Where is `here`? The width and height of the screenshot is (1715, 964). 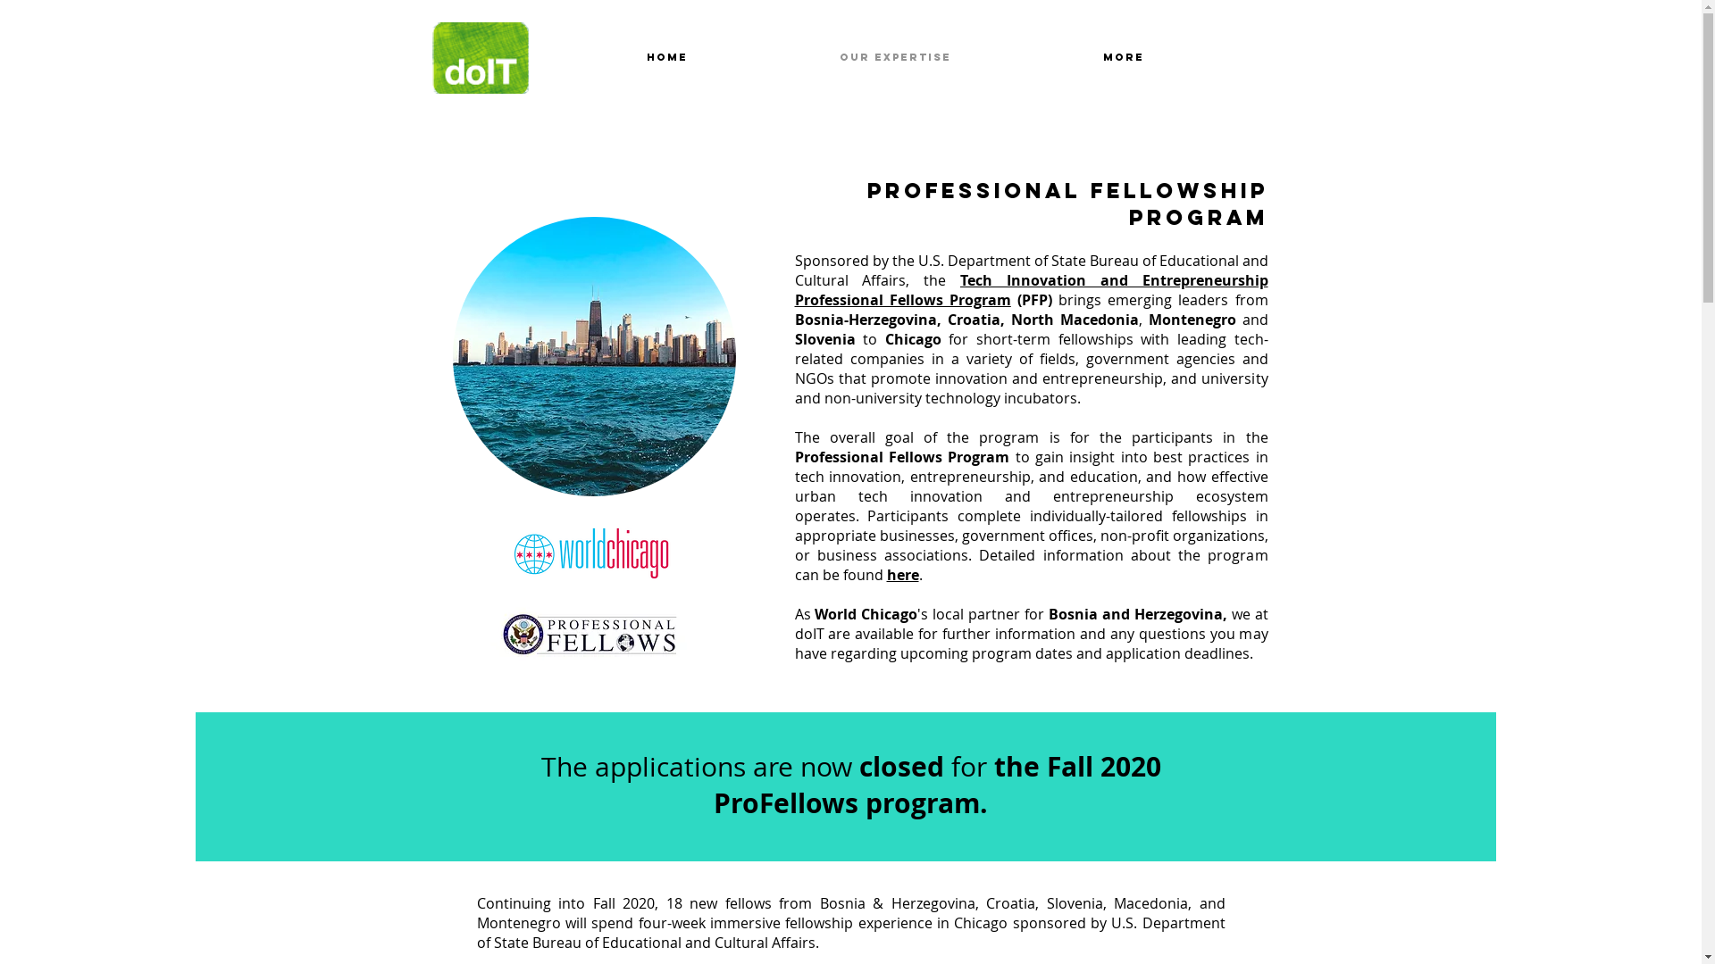 here is located at coordinates (902, 575).